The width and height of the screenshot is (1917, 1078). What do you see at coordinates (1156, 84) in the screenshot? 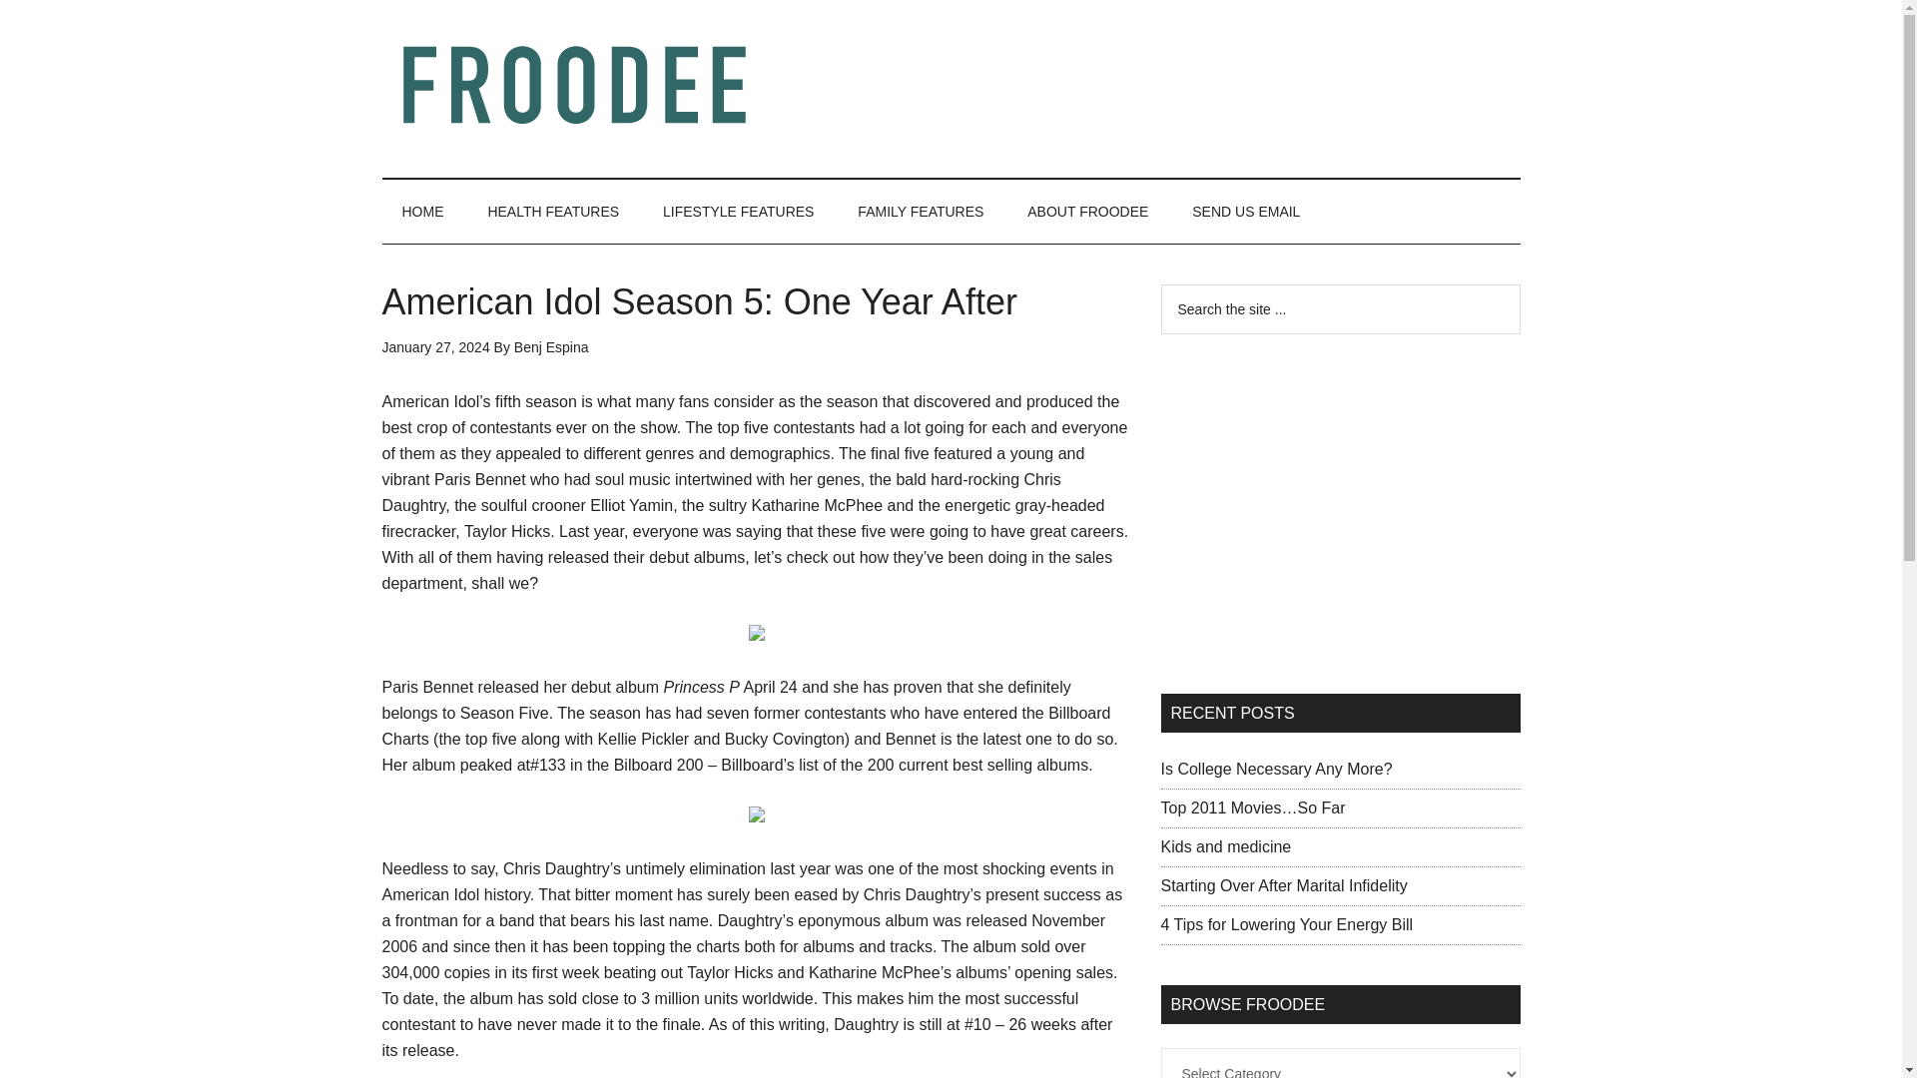
I see `Advertisement` at bounding box center [1156, 84].